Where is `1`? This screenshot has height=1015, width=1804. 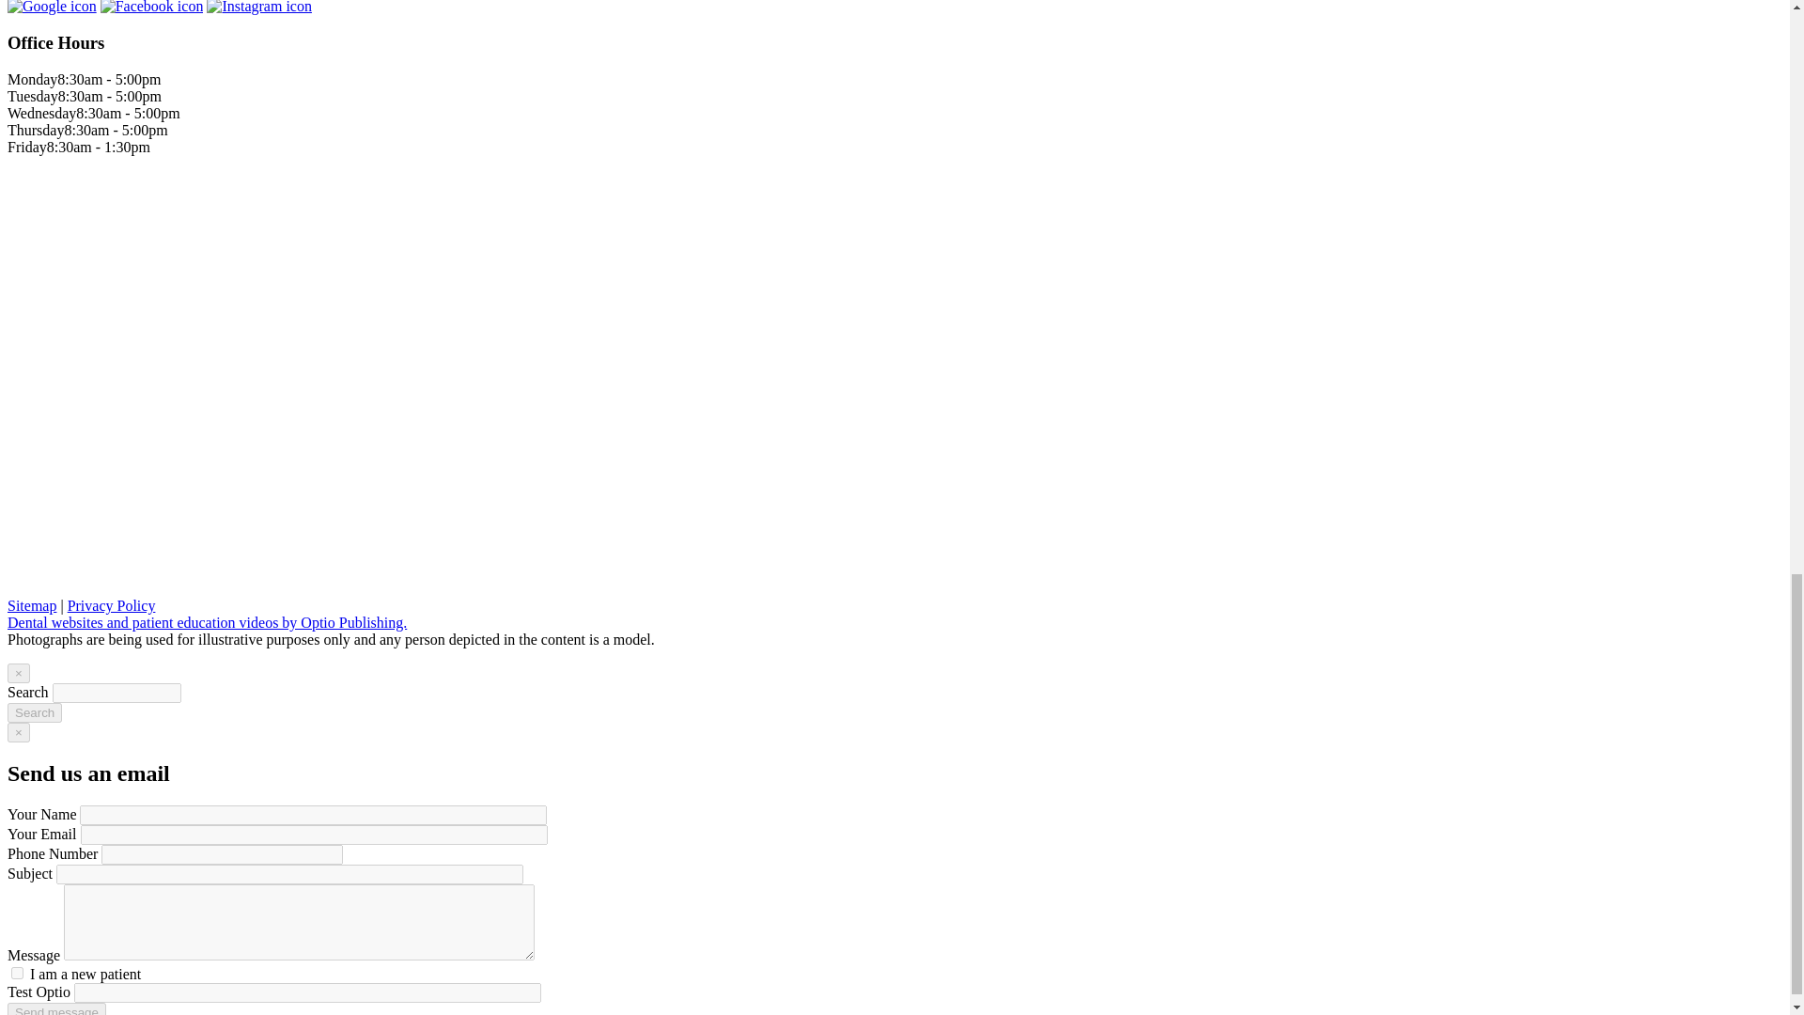
1 is located at coordinates (17, 974).